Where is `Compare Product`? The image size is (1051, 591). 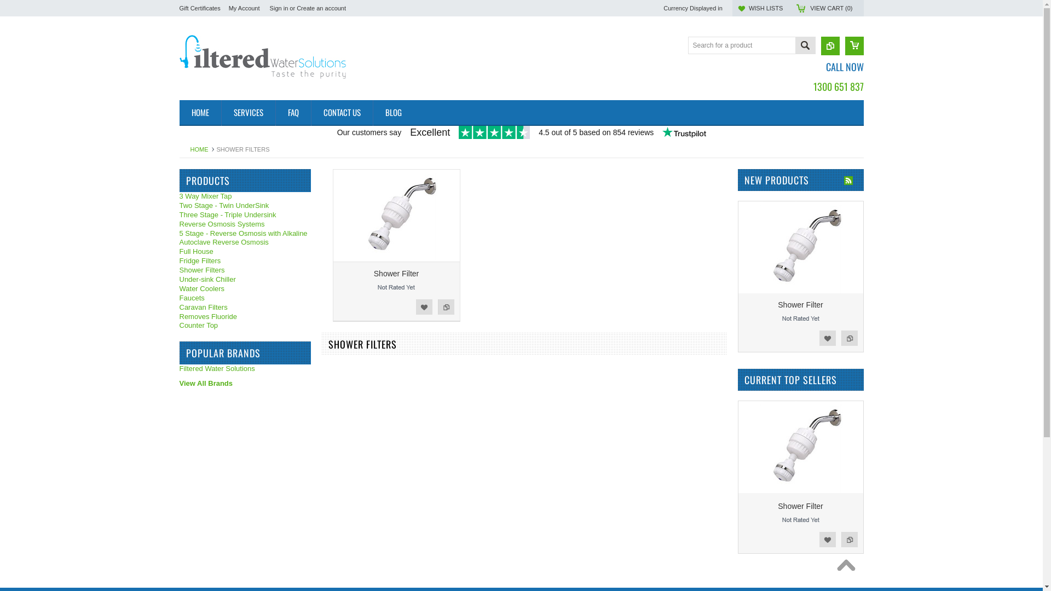
Compare Product is located at coordinates (830, 46).